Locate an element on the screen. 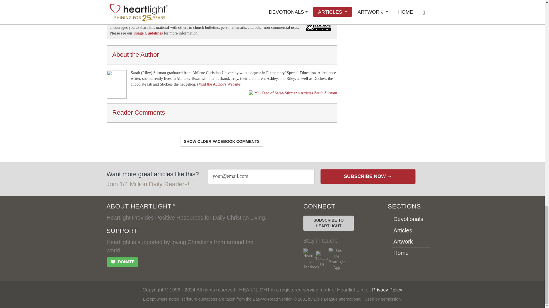 This screenshot has width=549, height=308. Get the Heartlight App is located at coordinates (336, 259).